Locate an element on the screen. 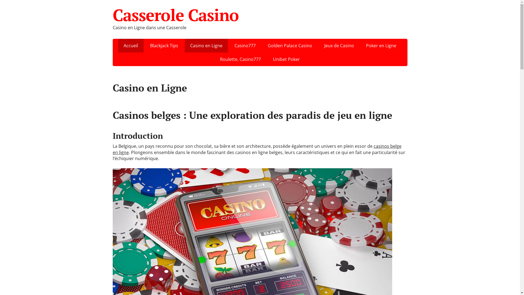 This screenshot has width=524, height=295. Casino en Ligne is located at coordinates (206, 46).